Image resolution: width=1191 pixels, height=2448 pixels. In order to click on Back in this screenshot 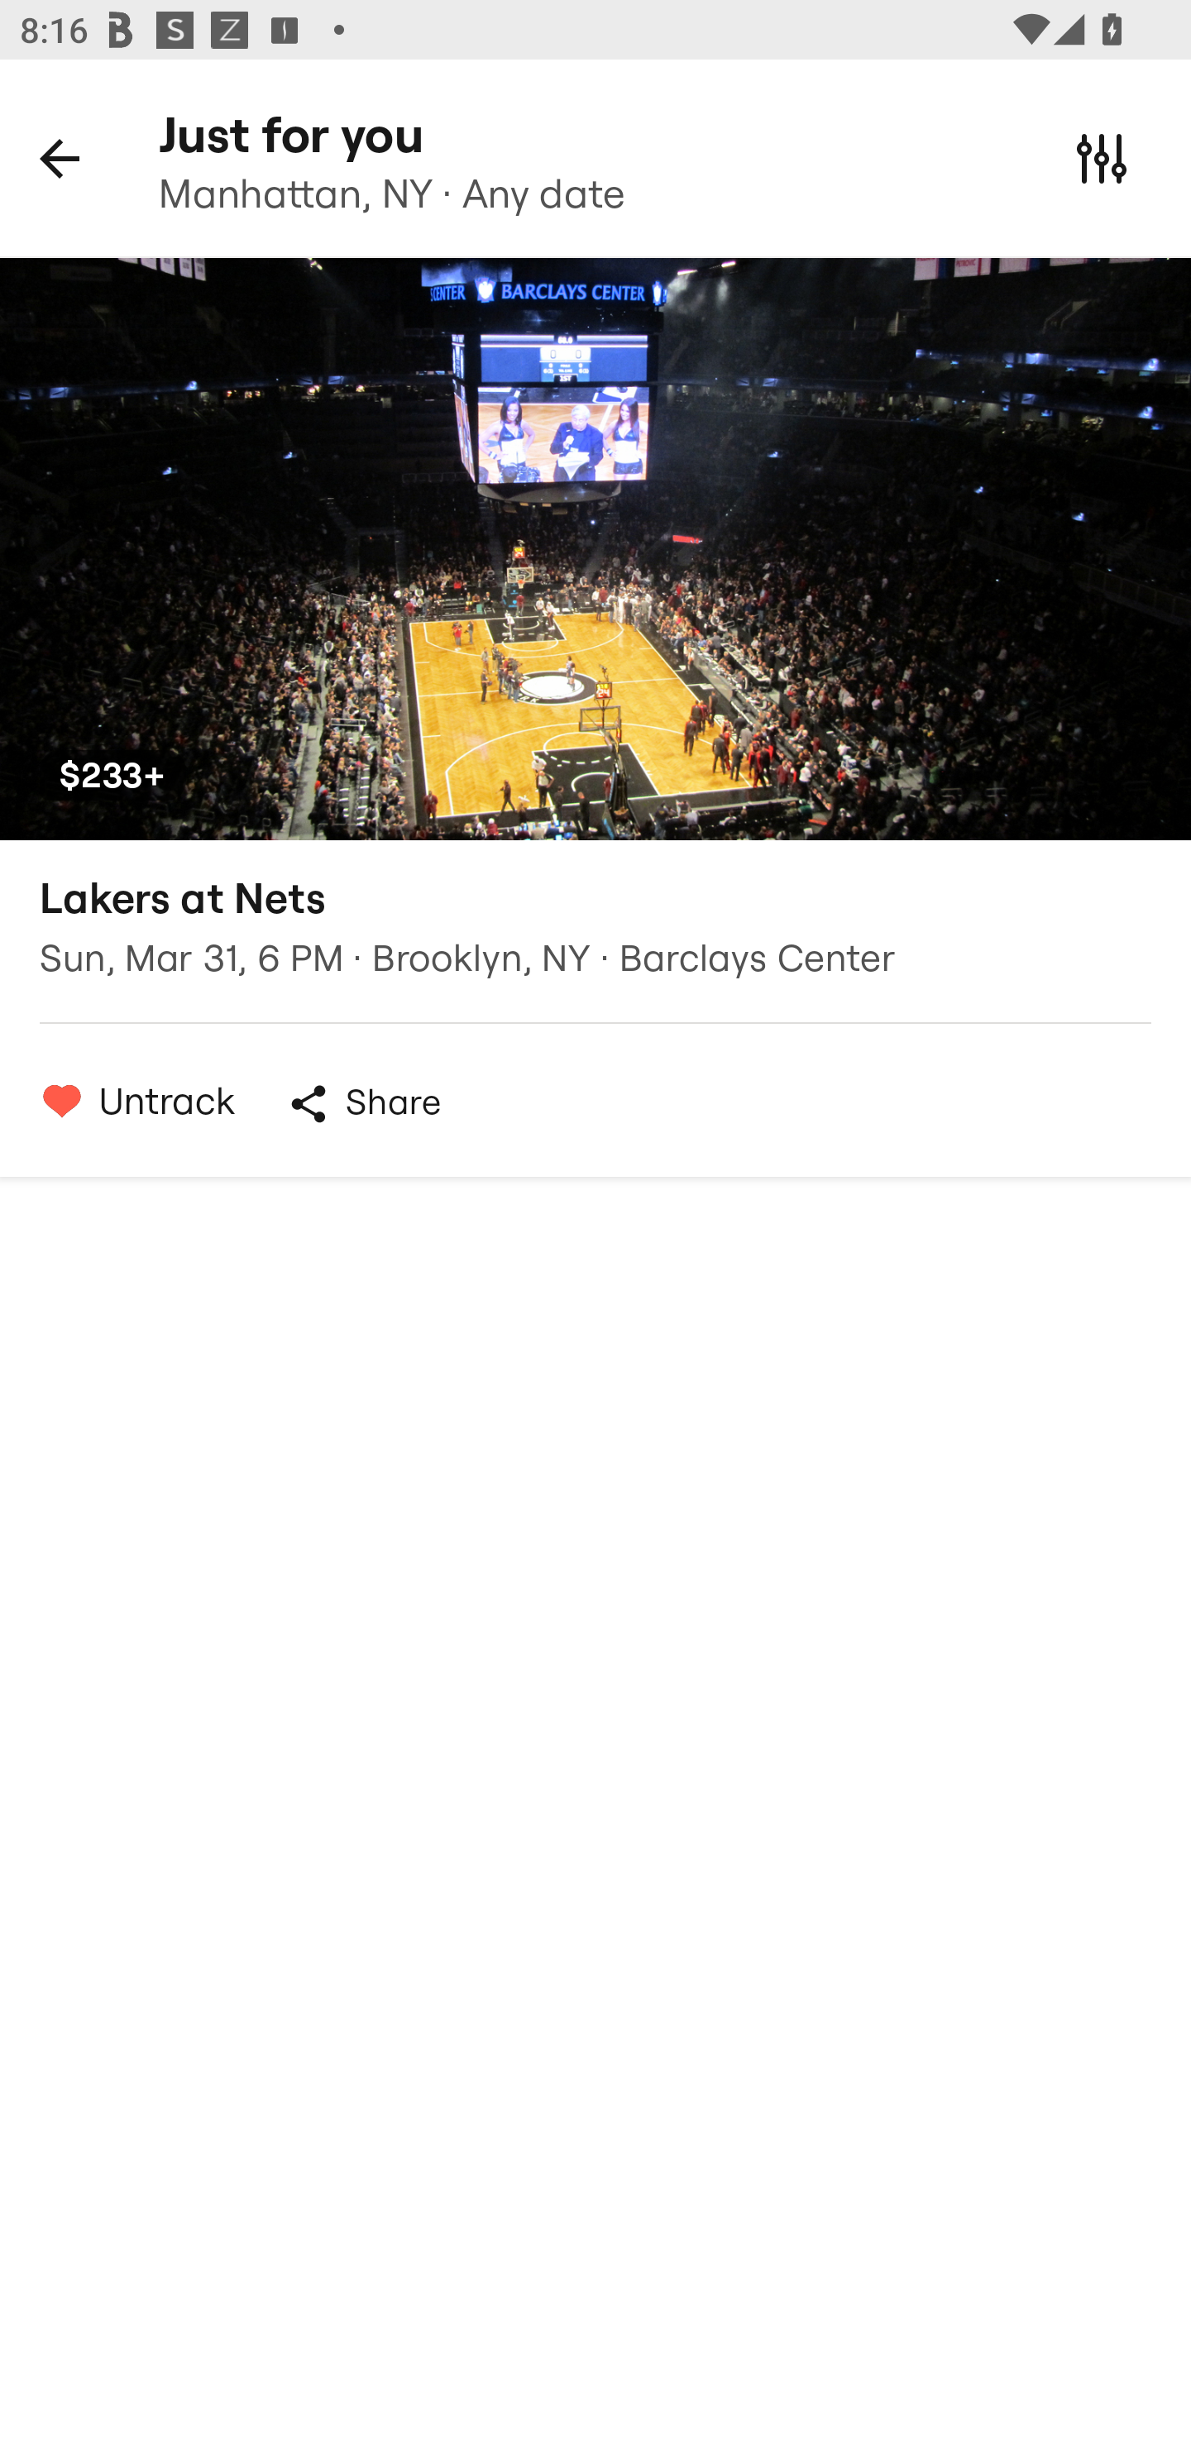, I will do `click(60, 157)`.